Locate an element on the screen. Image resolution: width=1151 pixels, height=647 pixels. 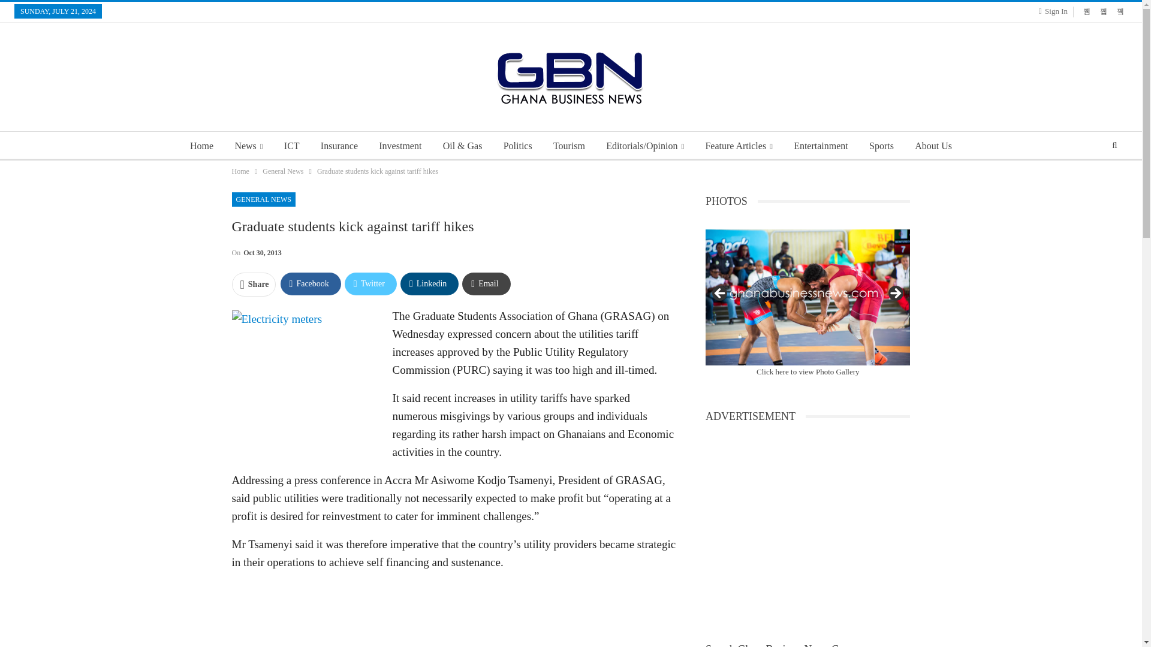
13th-African-games-129 is located at coordinates (807, 297).